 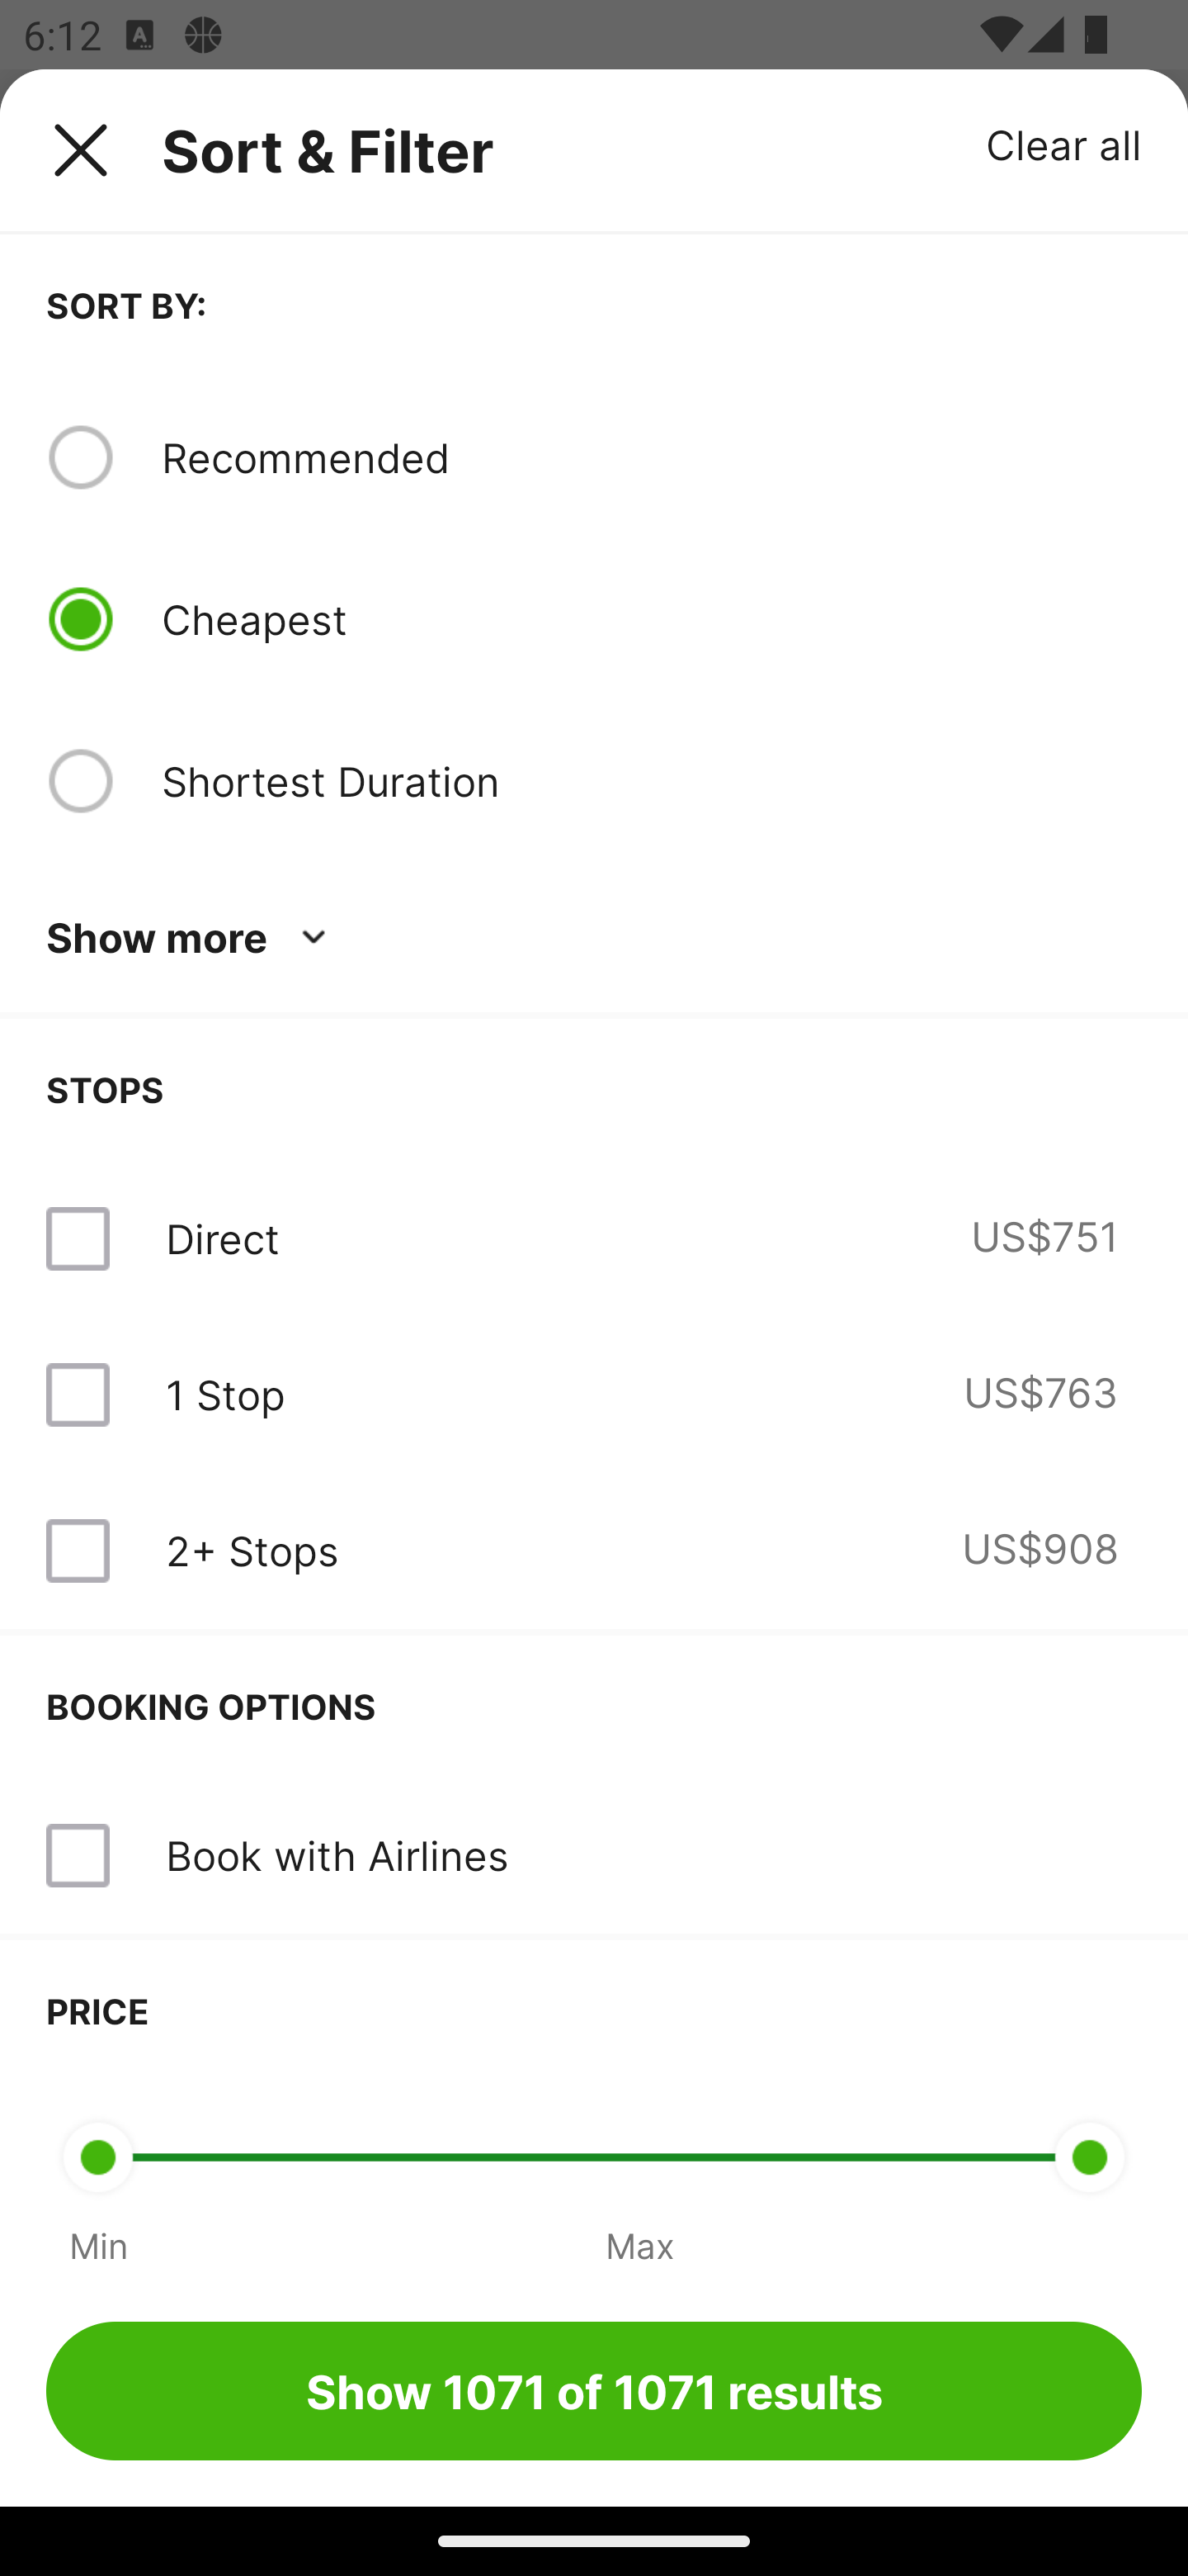 What do you see at coordinates (1064, 144) in the screenshot?
I see `Clear all` at bounding box center [1064, 144].